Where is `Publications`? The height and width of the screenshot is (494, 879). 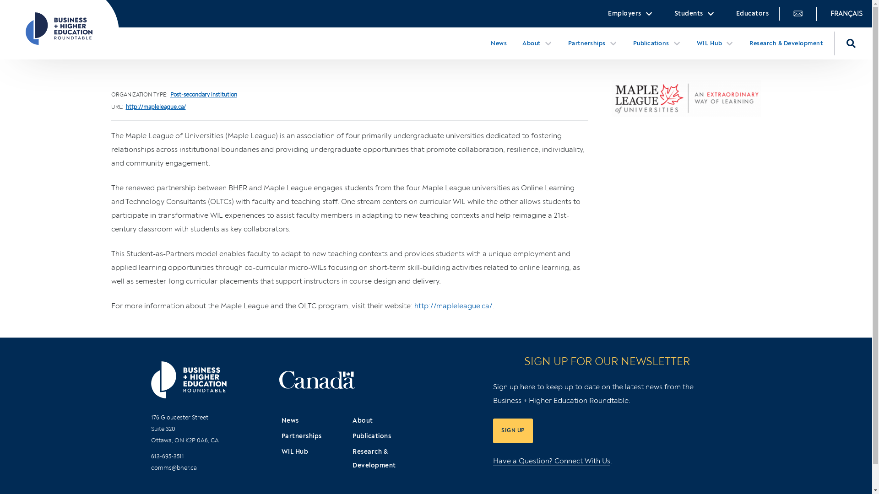
Publications is located at coordinates (385, 436).